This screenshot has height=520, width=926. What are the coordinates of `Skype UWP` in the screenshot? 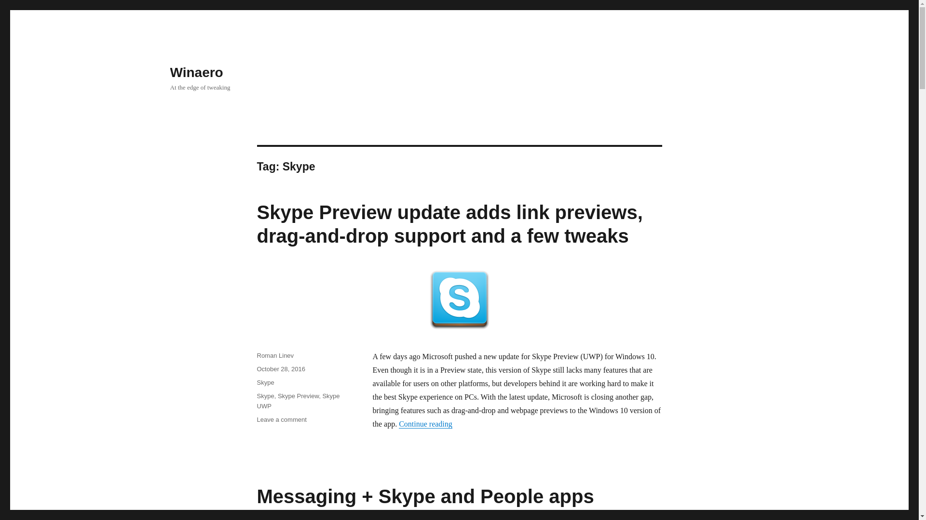 It's located at (298, 401).